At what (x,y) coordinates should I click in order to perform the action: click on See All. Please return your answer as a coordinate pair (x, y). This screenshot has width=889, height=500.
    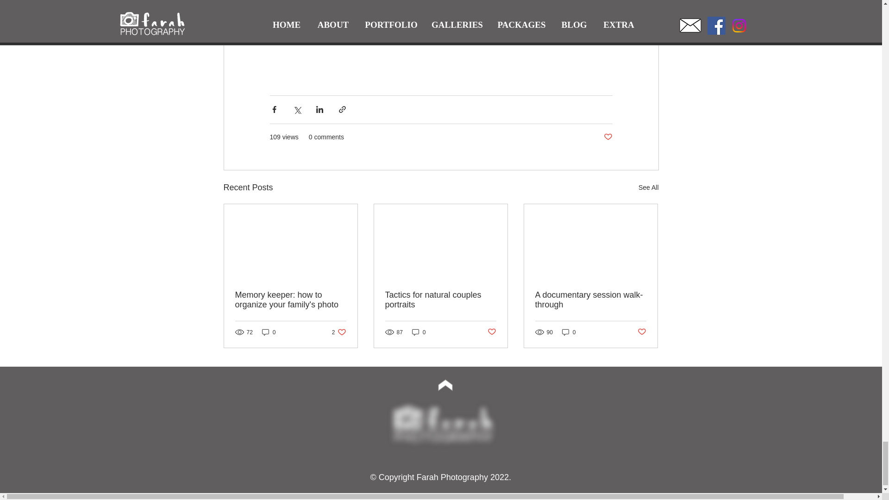
    Looking at the image, I should click on (339, 332).